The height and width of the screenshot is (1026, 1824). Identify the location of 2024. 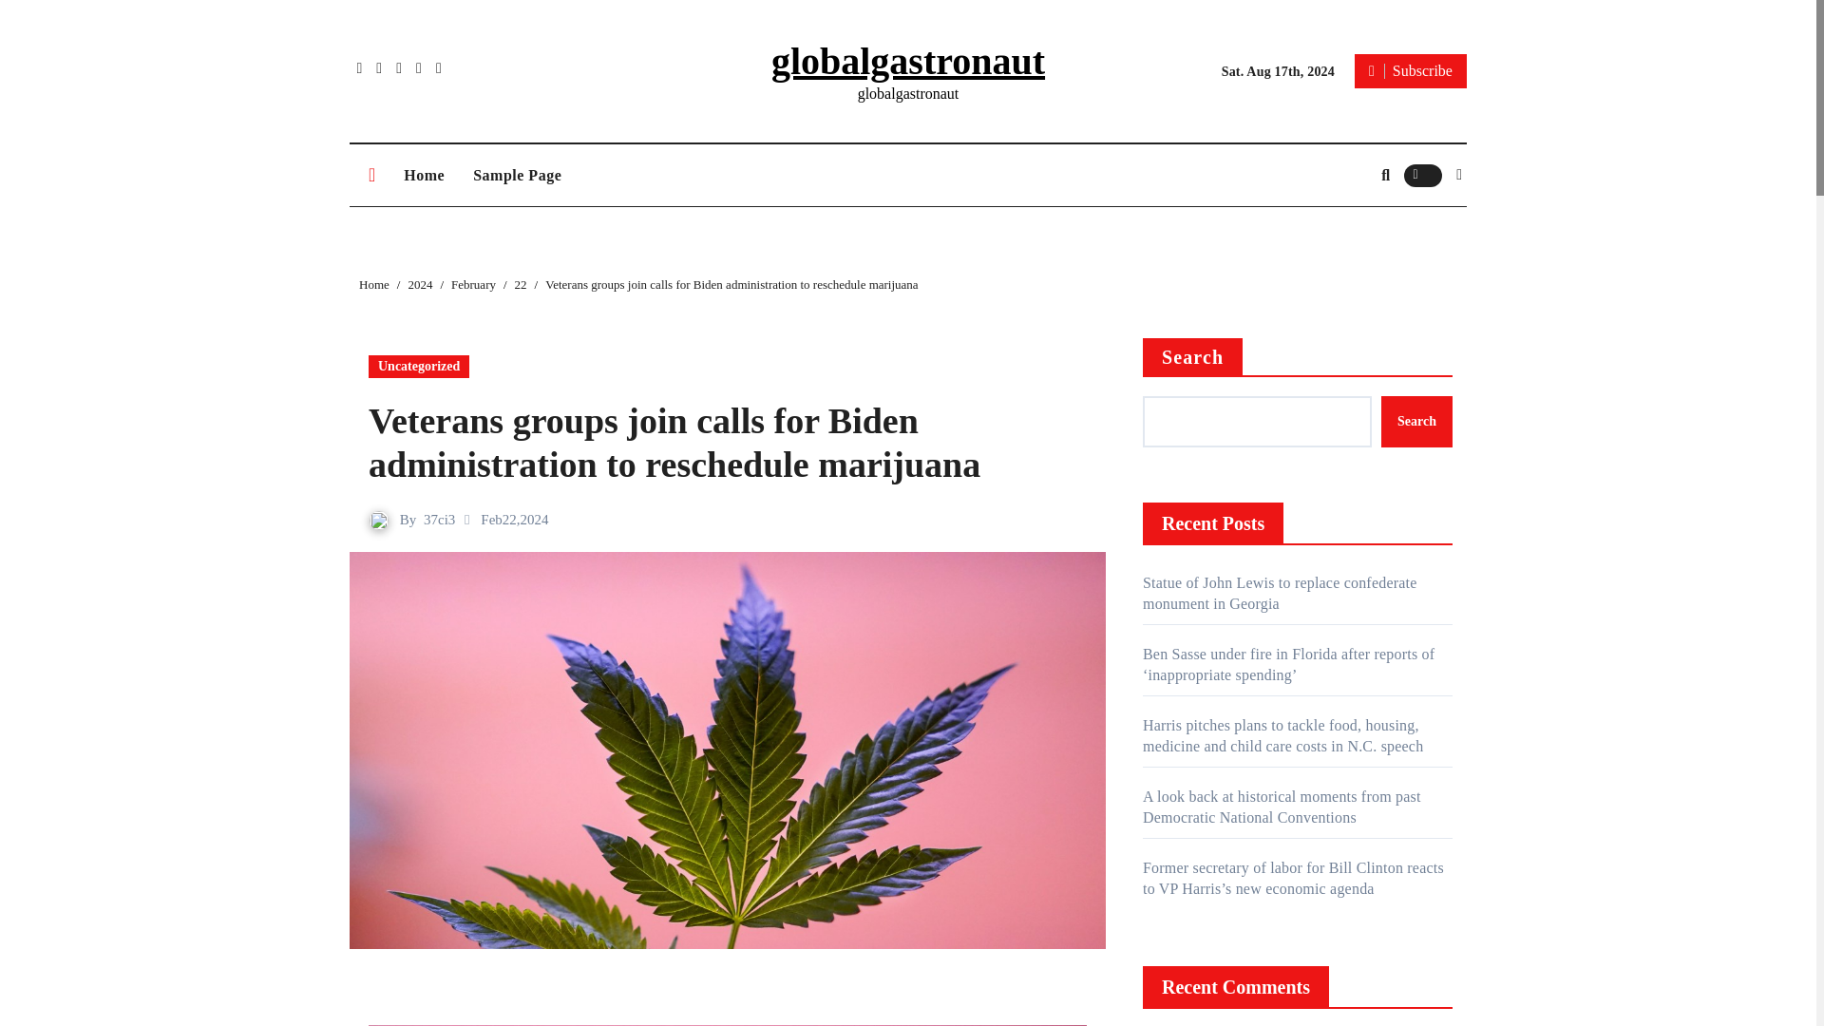
(420, 283).